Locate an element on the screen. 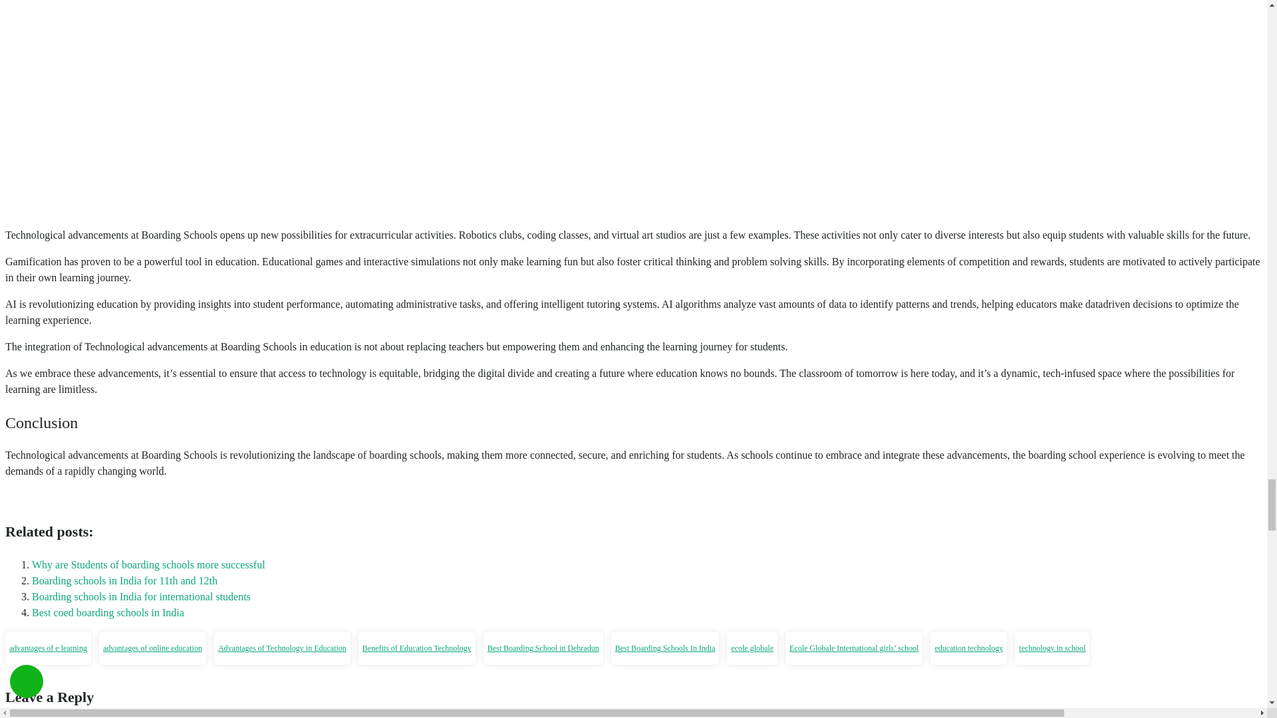  Best Boarding School in Dehradun is located at coordinates (543, 648).